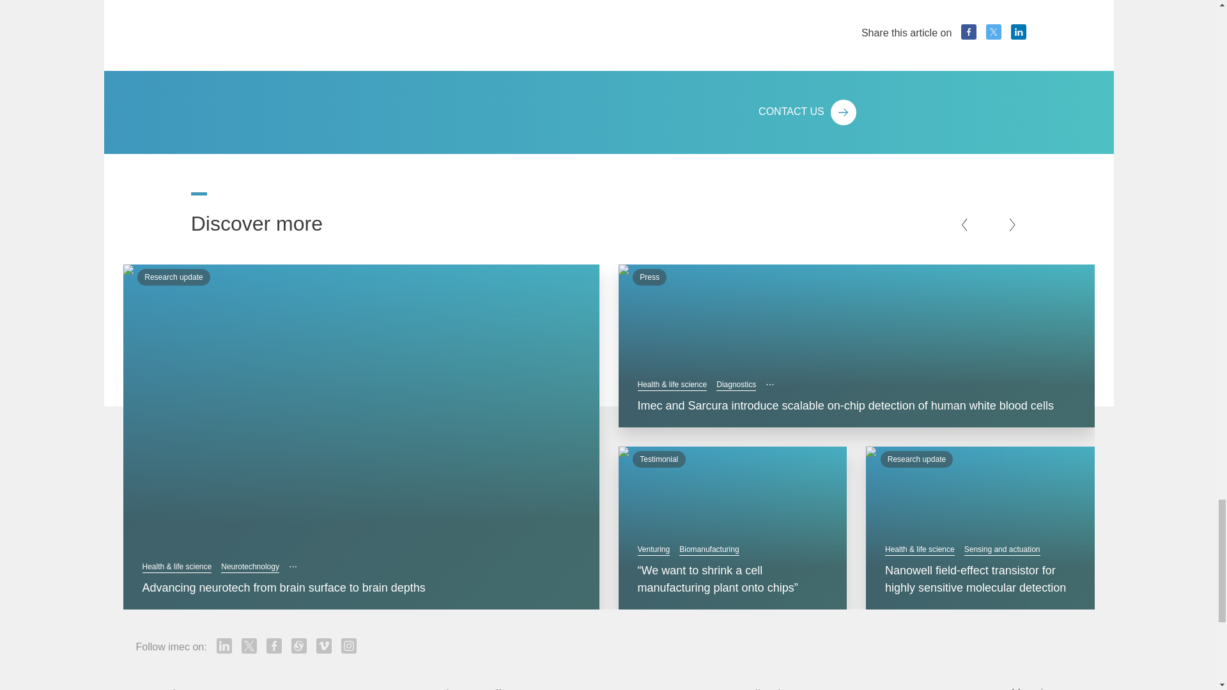 This screenshot has width=1227, height=690. Describe the element at coordinates (654, 549) in the screenshot. I see `Venturing` at that location.